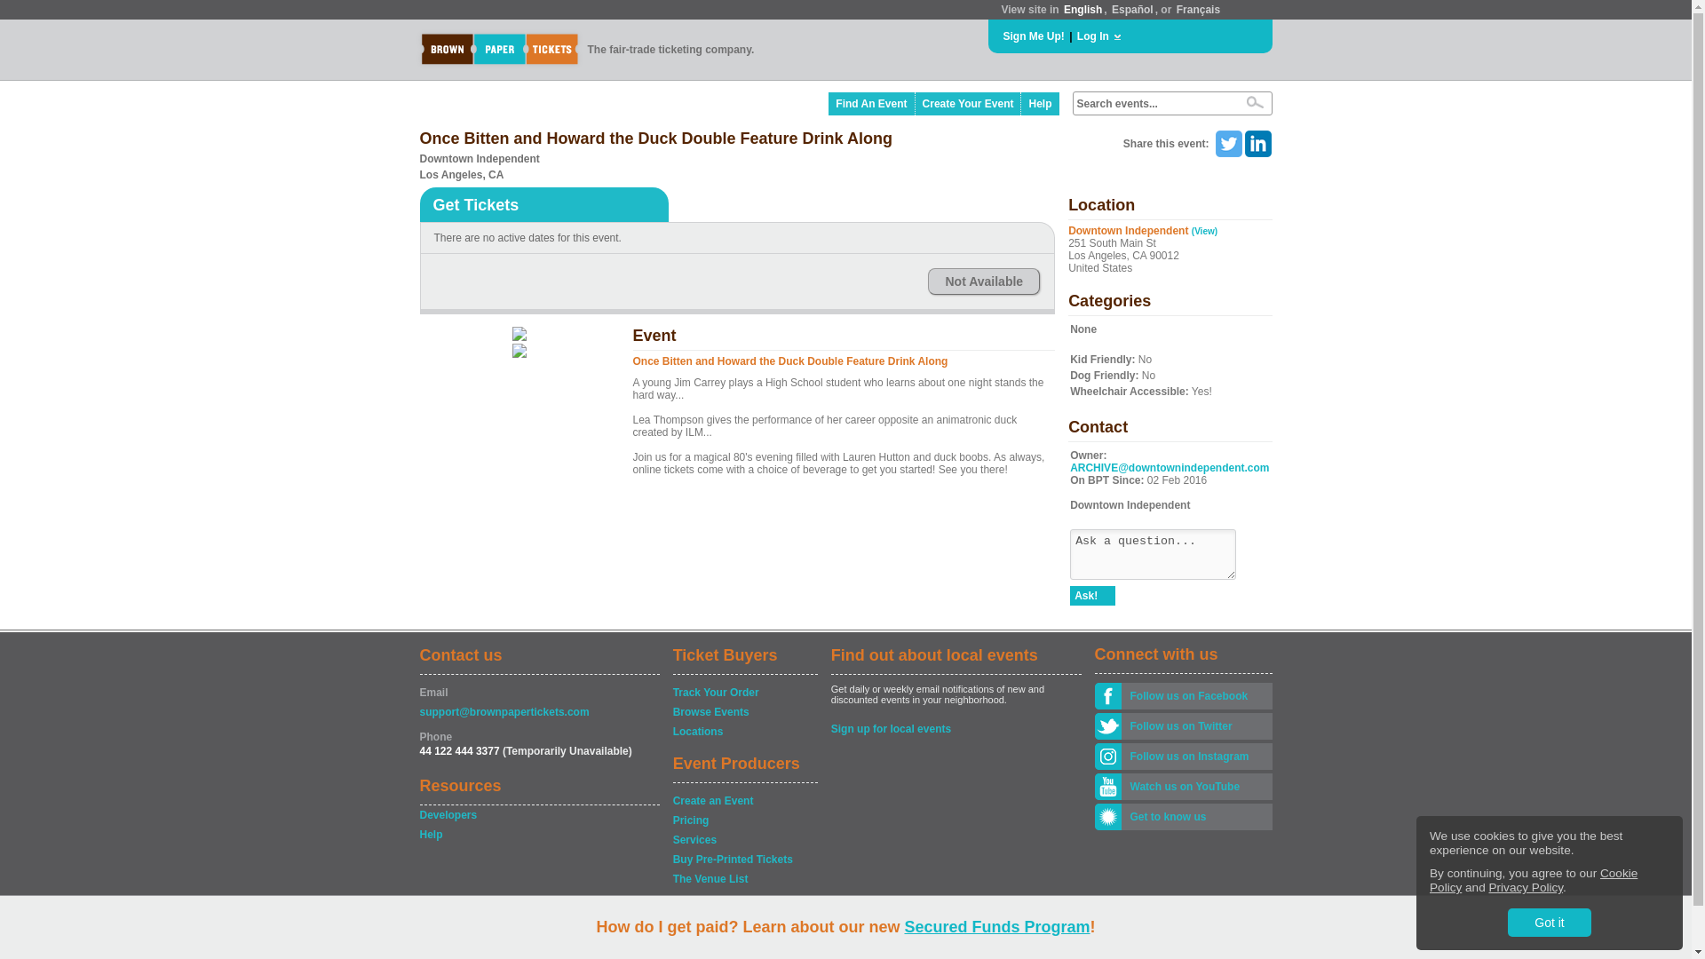  What do you see at coordinates (1092, 595) in the screenshot?
I see `Ask!` at bounding box center [1092, 595].